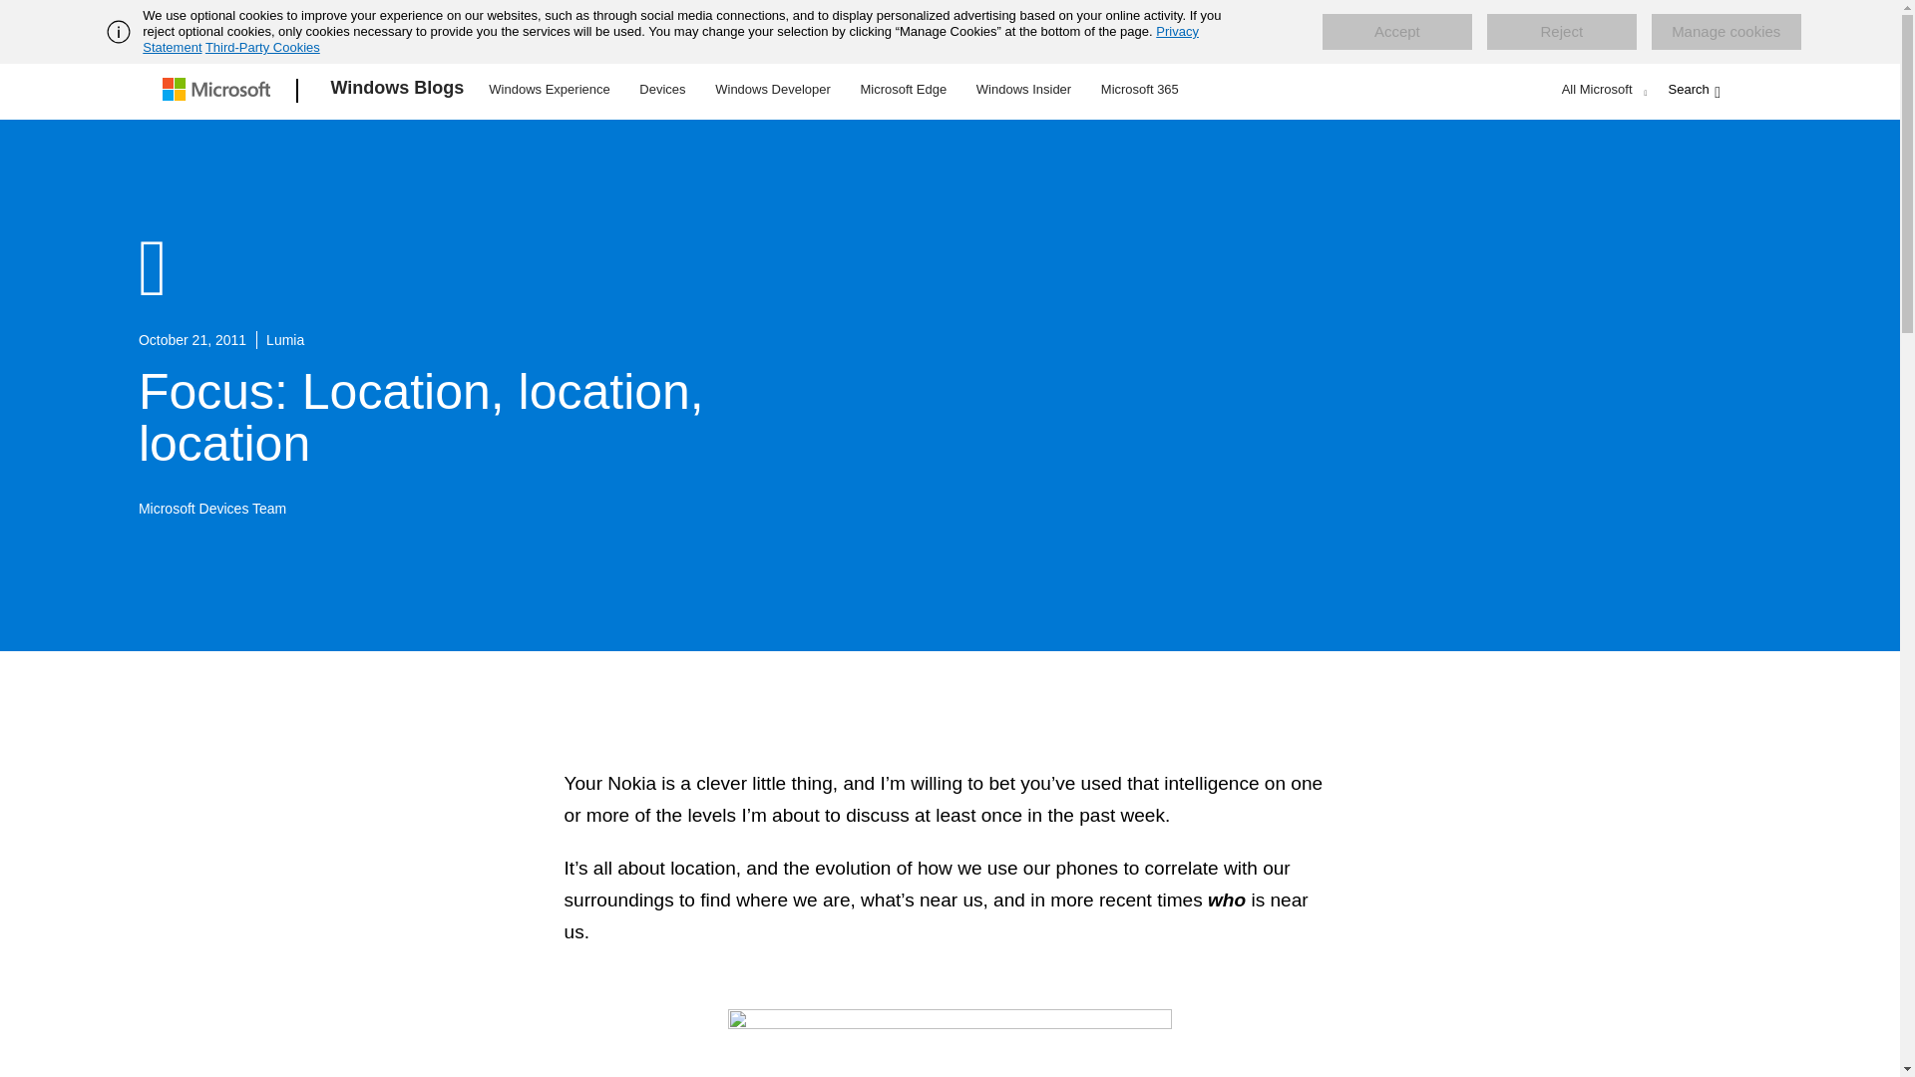 This screenshot has width=1915, height=1077. What do you see at coordinates (903, 88) in the screenshot?
I see `Microsoft Edge` at bounding box center [903, 88].